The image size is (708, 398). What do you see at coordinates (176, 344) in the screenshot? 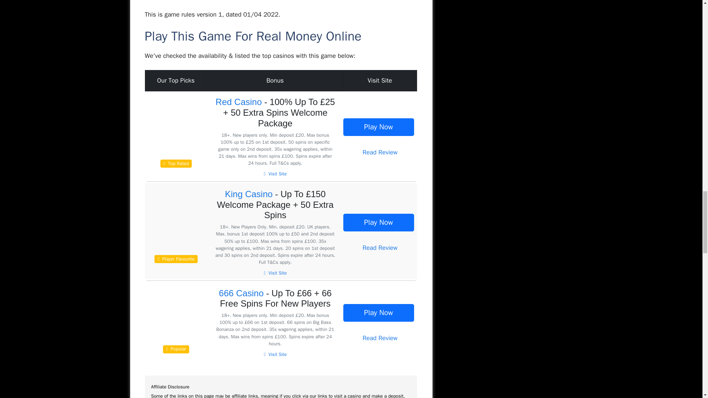
I see `Popular` at bounding box center [176, 344].